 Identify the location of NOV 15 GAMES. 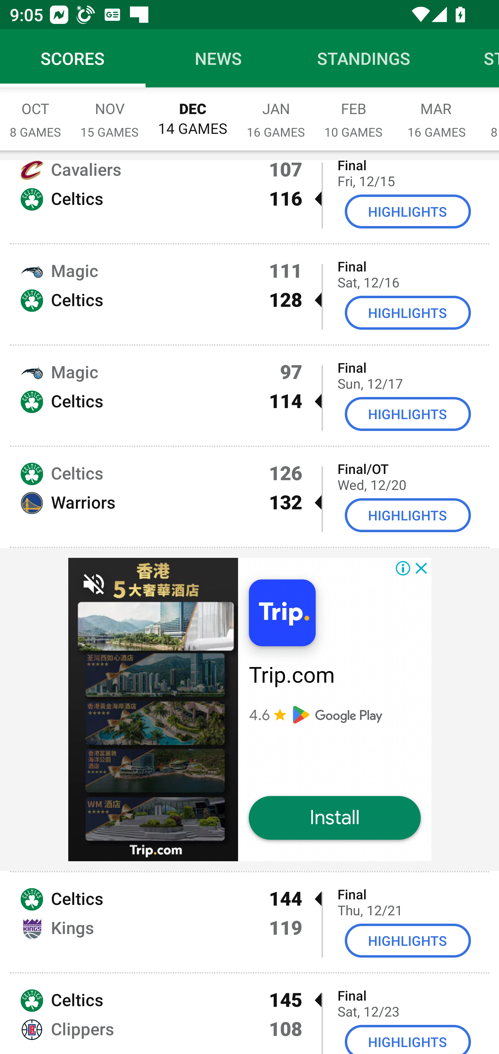
(110, 113).